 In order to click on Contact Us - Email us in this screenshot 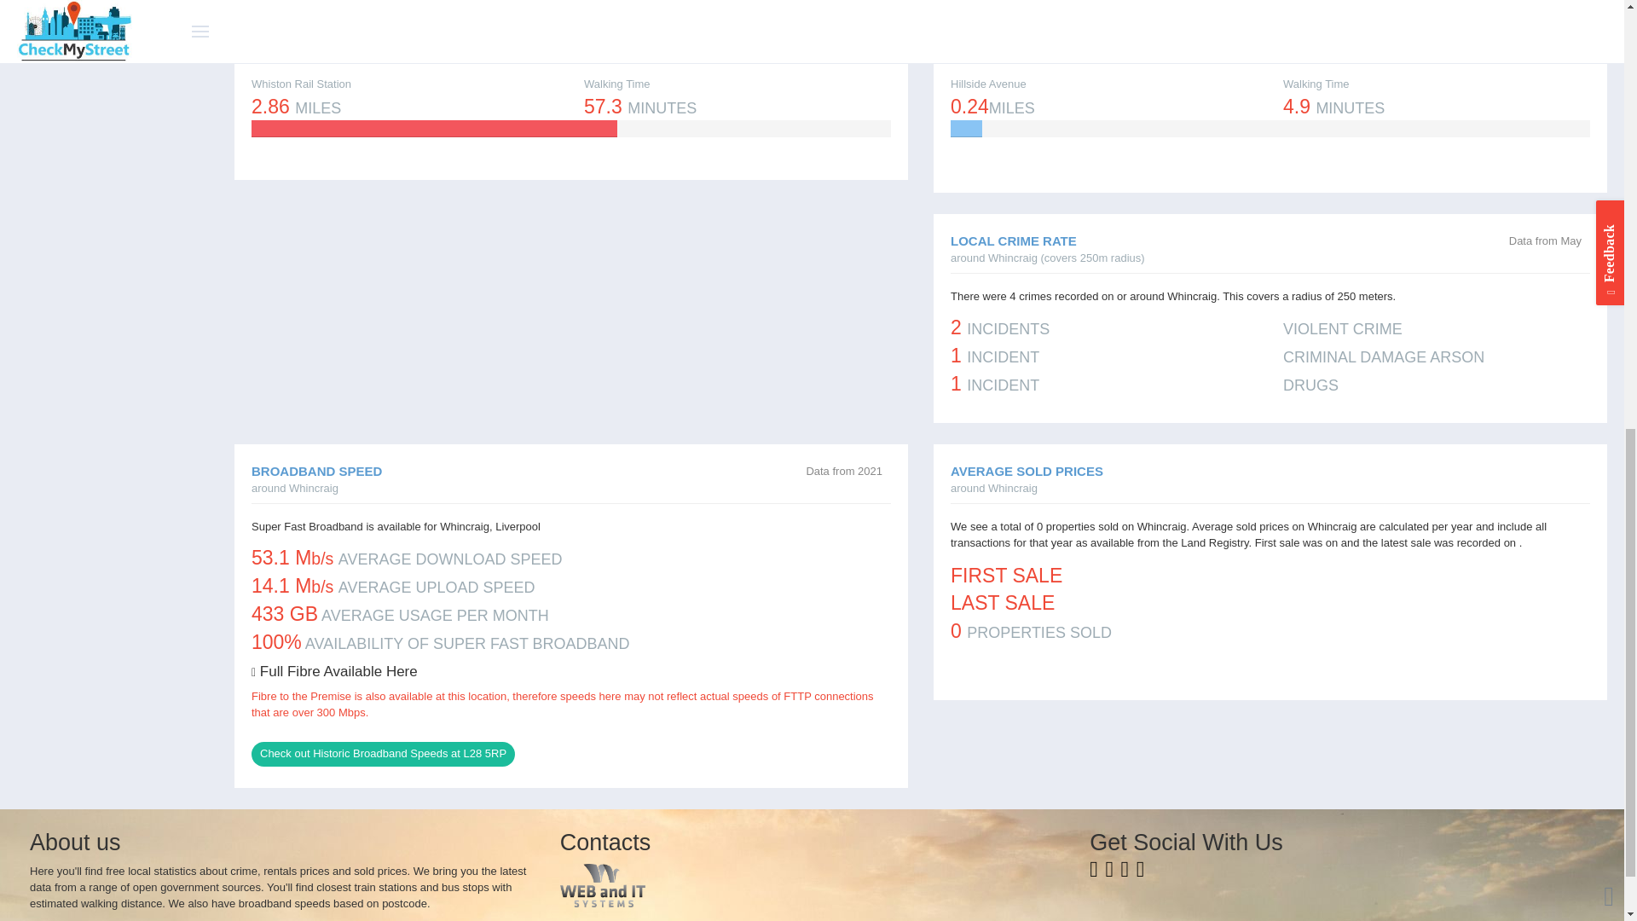, I will do `click(1140, 873)`.